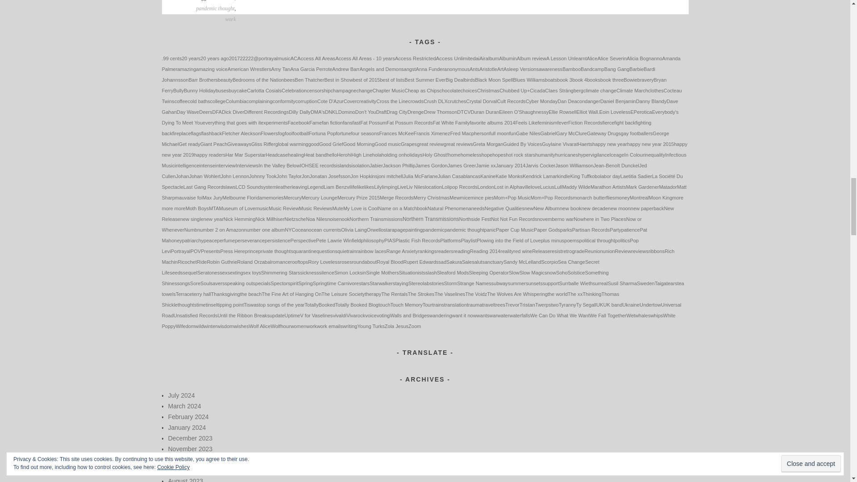  Describe the element at coordinates (316, 58) in the screenshot. I see `Access All Areas` at that location.